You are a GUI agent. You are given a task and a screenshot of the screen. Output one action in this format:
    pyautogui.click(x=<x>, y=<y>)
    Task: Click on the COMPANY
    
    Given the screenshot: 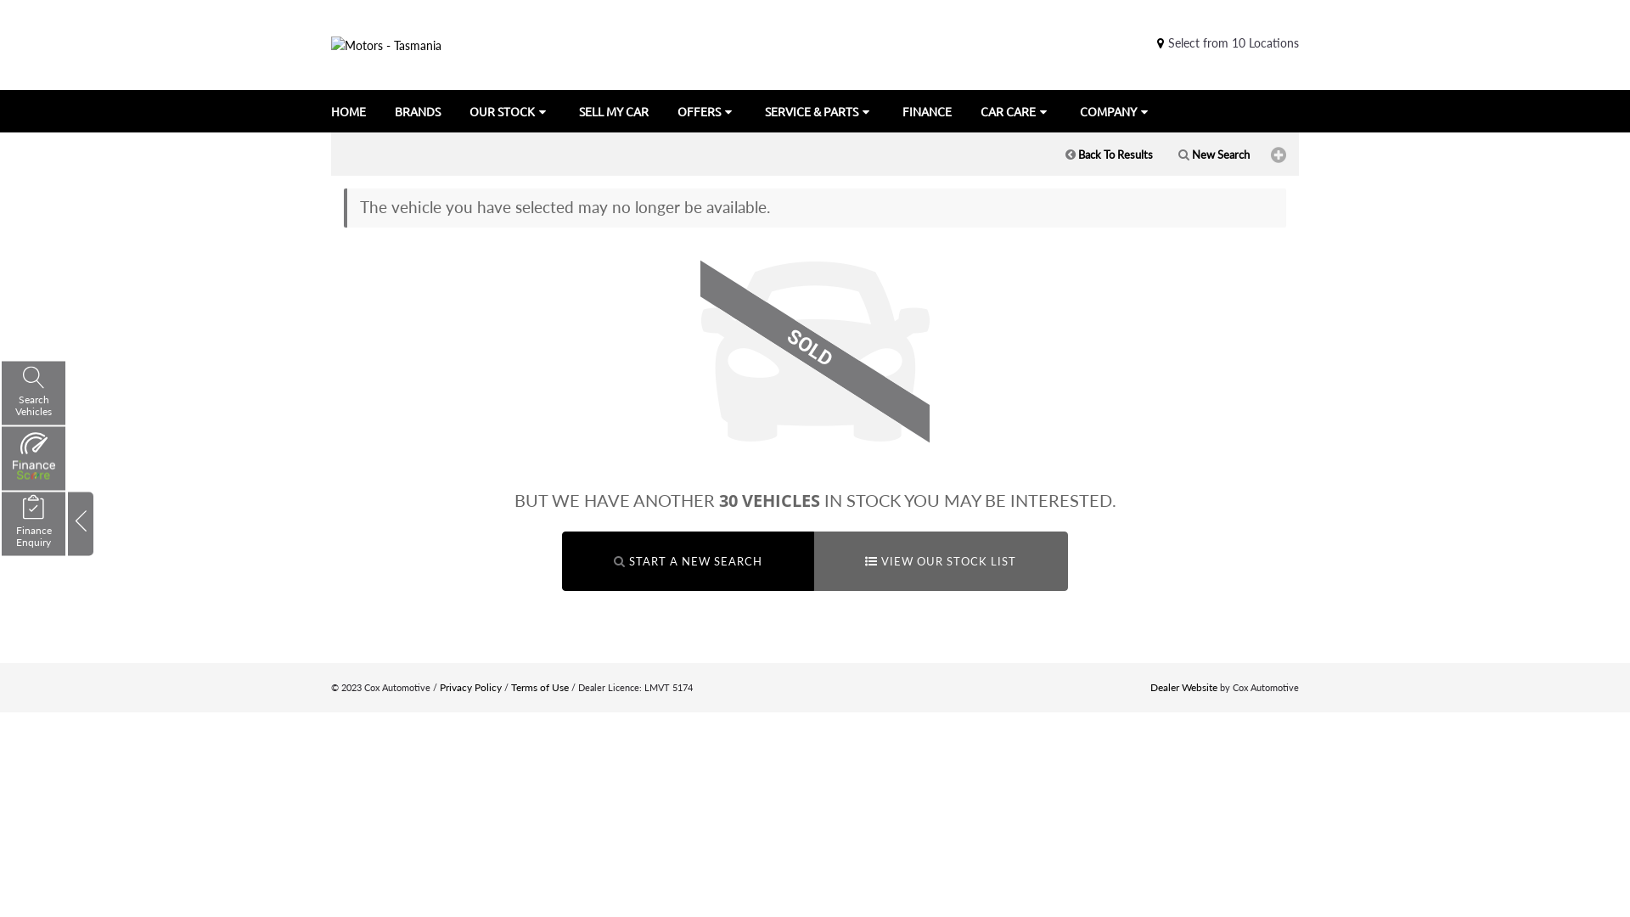 What is the action you would take?
    pyautogui.click(x=1116, y=110)
    